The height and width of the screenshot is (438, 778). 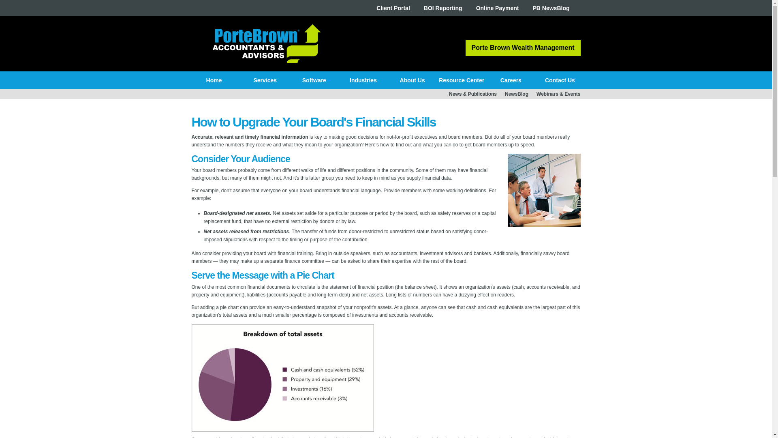 I want to click on Home, so click(x=214, y=80).